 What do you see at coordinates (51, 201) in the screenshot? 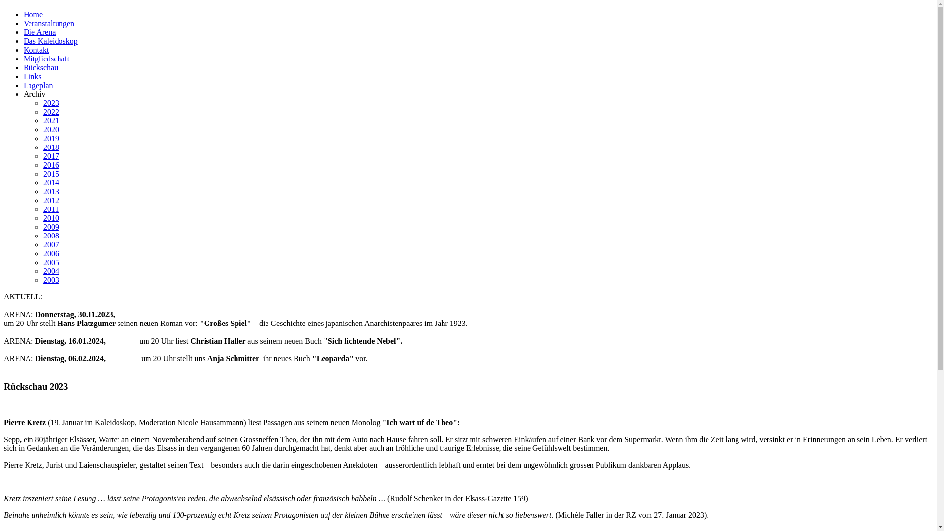
I see `2012` at bounding box center [51, 201].